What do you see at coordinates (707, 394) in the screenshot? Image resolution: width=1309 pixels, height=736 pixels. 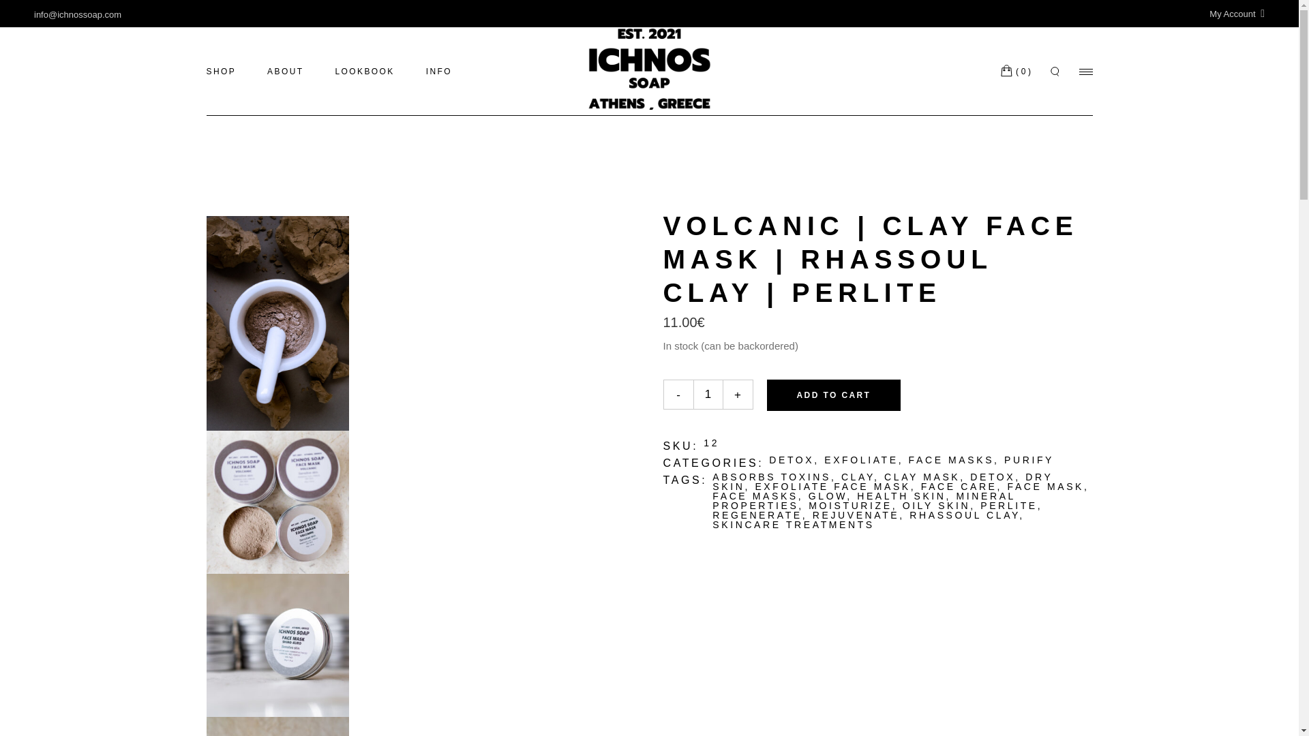 I see `1` at bounding box center [707, 394].